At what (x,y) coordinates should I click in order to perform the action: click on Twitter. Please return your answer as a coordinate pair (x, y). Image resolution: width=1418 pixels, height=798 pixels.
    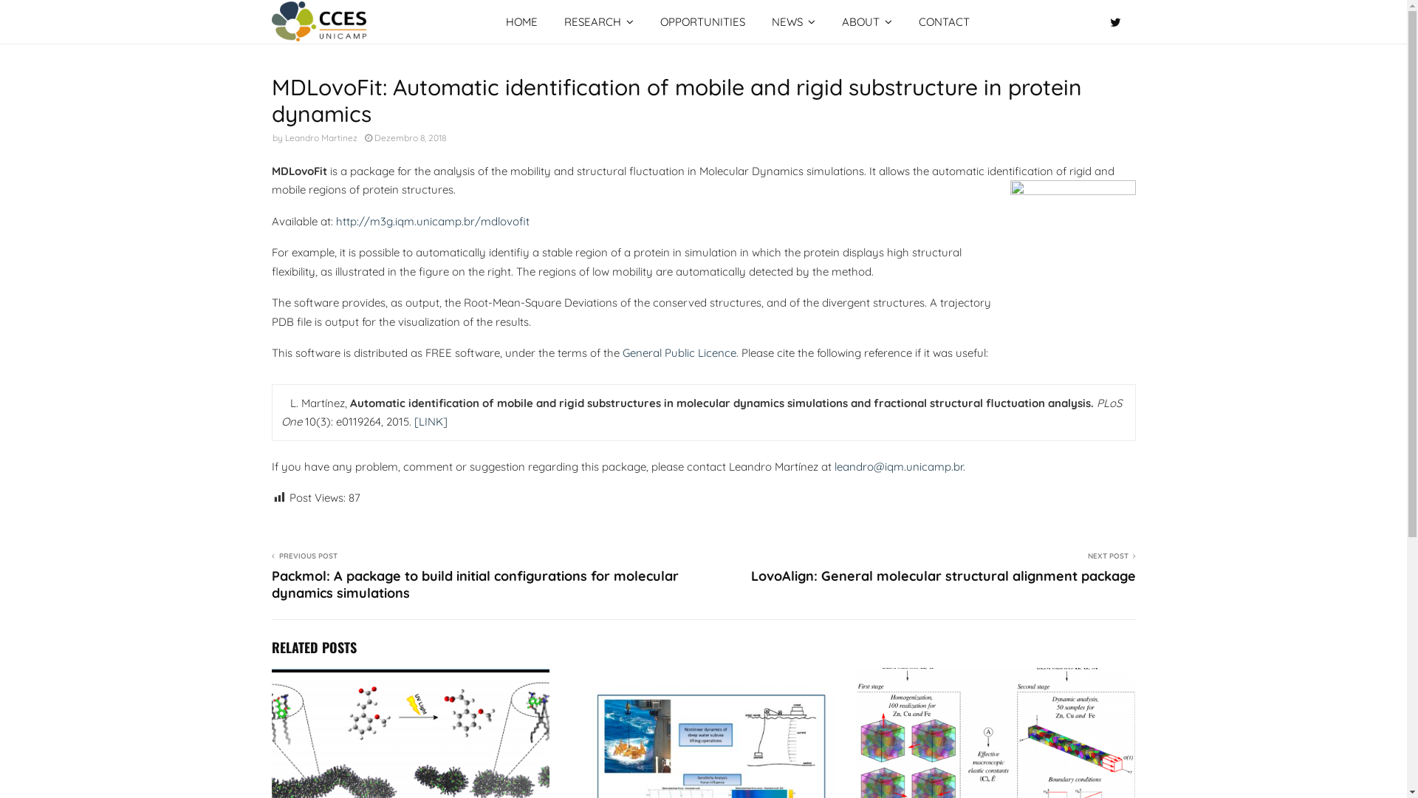
    Looking at the image, I should click on (1118, 22).